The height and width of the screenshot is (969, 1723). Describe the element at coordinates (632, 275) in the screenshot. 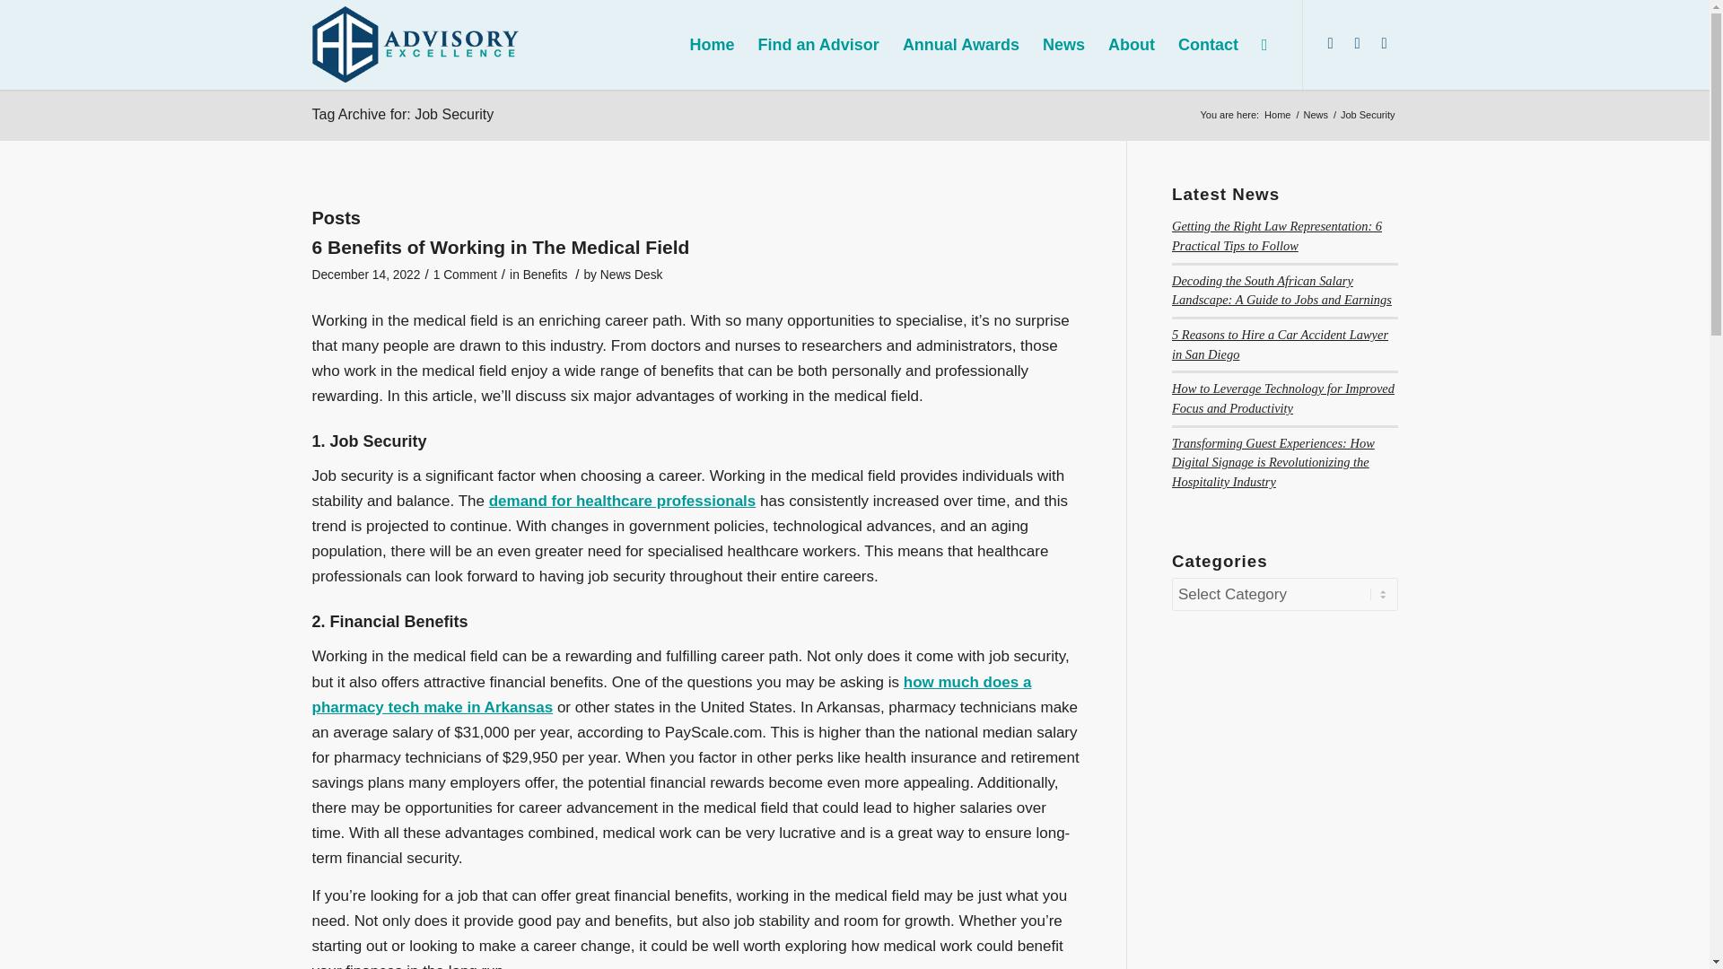

I see `News Desk` at that location.